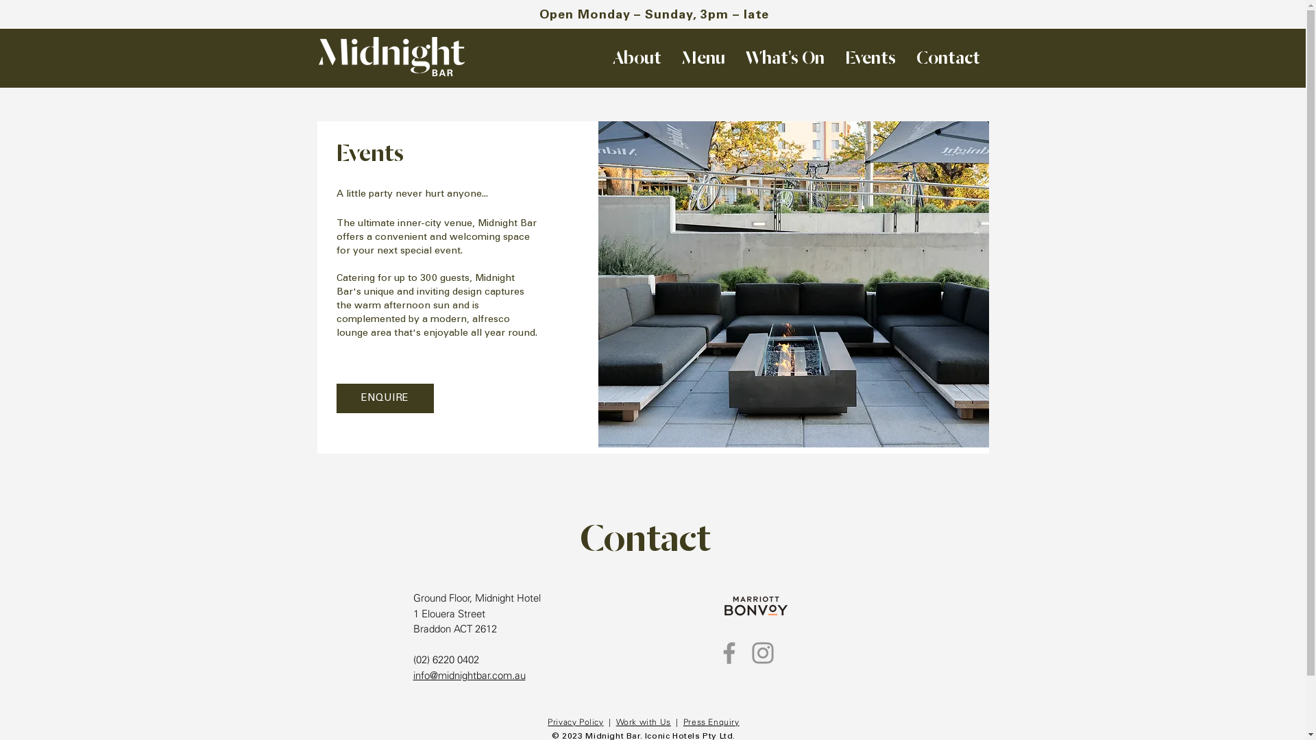  Describe the element at coordinates (949, 58) in the screenshot. I see `Contact` at that location.